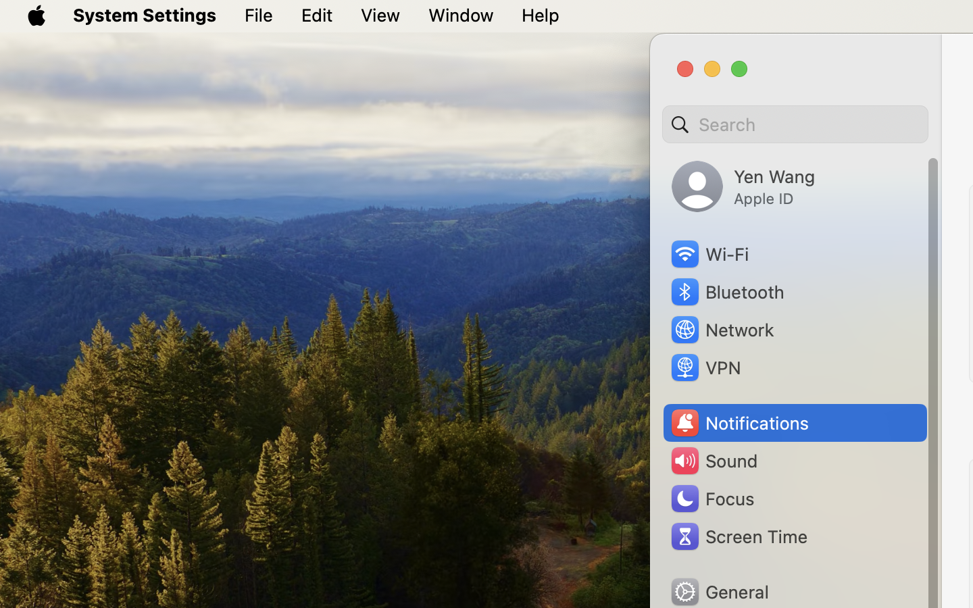 The image size is (973, 608). Describe the element at coordinates (739, 423) in the screenshot. I see `Notifications` at that location.